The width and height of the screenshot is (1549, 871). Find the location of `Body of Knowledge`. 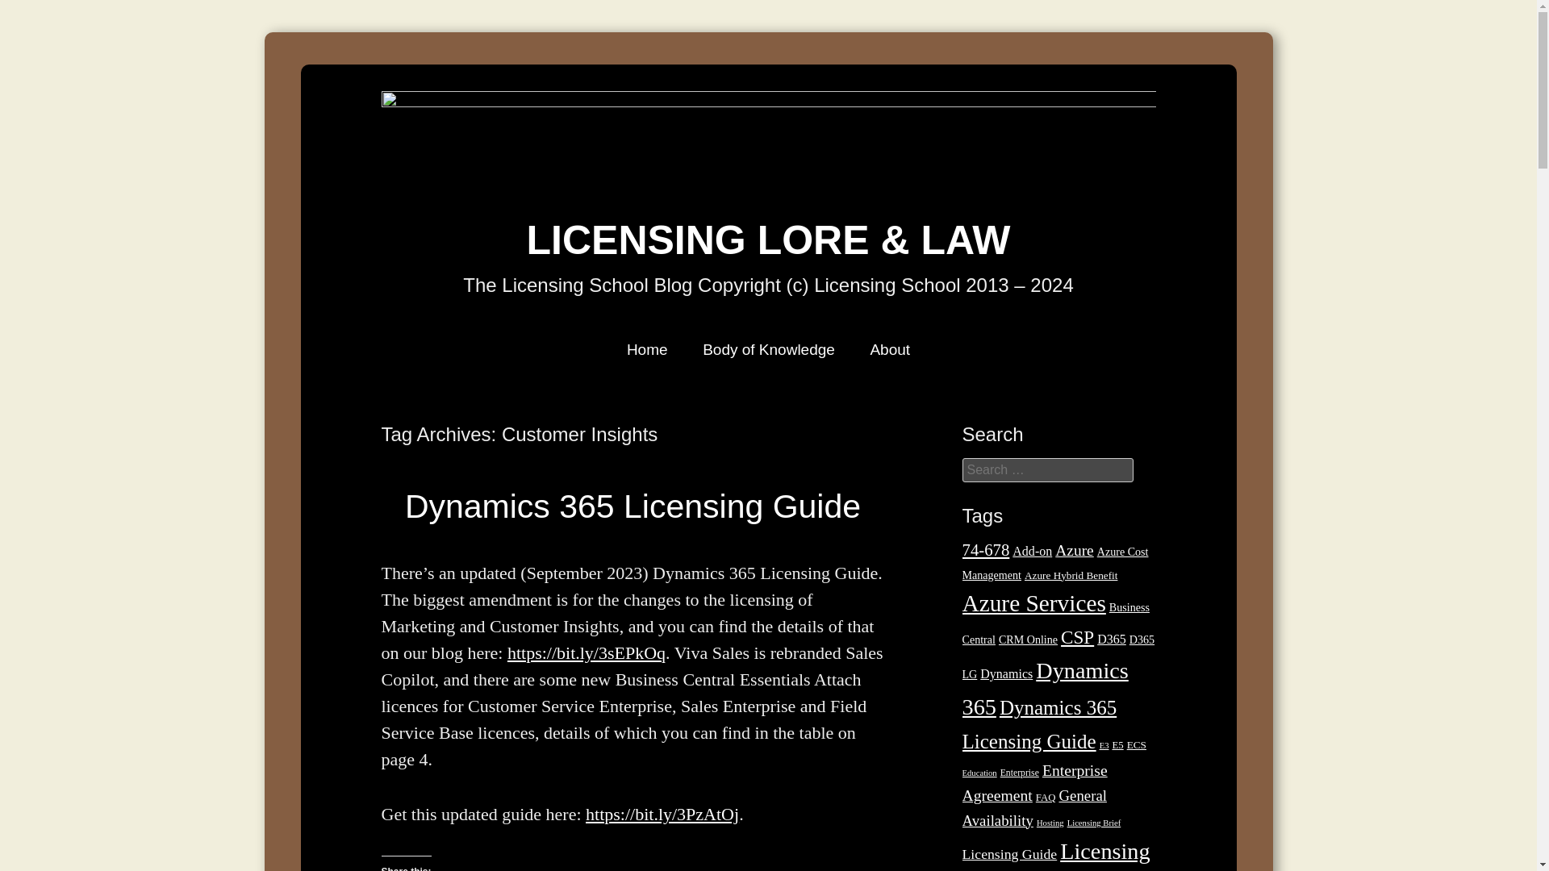

Body of Knowledge is located at coordinates (769, 349).